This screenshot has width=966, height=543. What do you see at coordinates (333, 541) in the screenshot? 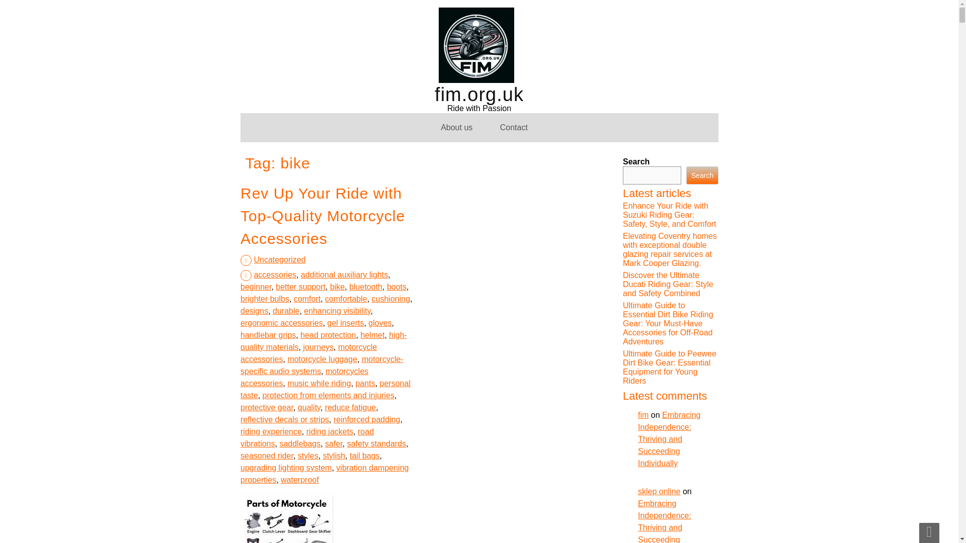
I see `high-quality materials` at bounding box center [333, 541].